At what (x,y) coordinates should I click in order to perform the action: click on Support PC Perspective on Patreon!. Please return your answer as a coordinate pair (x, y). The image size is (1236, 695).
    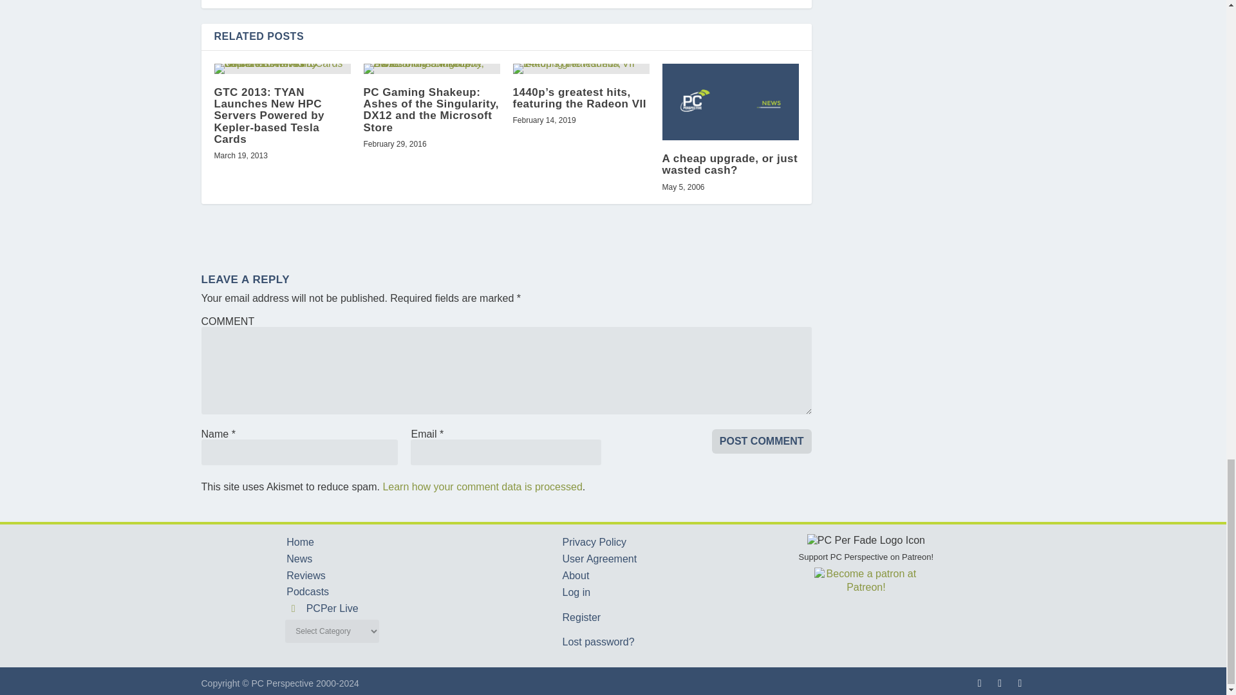
    Looking at the image, I should click on (866, 564).